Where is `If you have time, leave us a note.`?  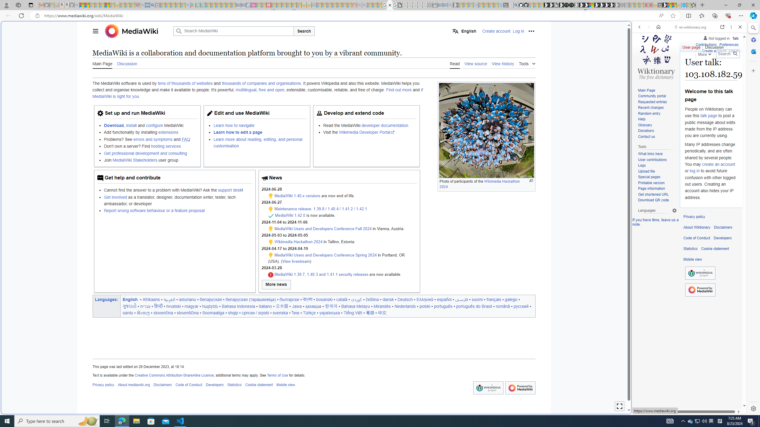
If you have time, leave us a note. is located at coordinates (655, 222).